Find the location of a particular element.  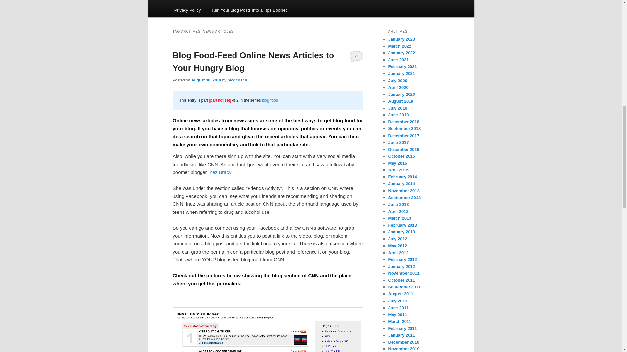

View all posts by blogcoach is located at coordinates (237, 80).